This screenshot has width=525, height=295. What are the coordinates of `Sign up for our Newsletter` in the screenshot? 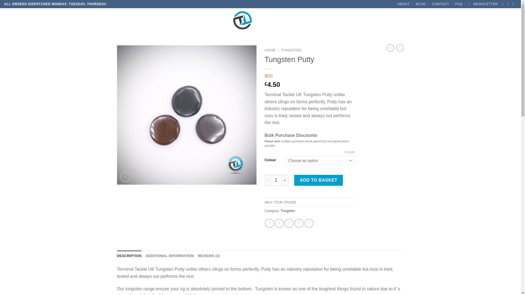 It's located at (483, 4).